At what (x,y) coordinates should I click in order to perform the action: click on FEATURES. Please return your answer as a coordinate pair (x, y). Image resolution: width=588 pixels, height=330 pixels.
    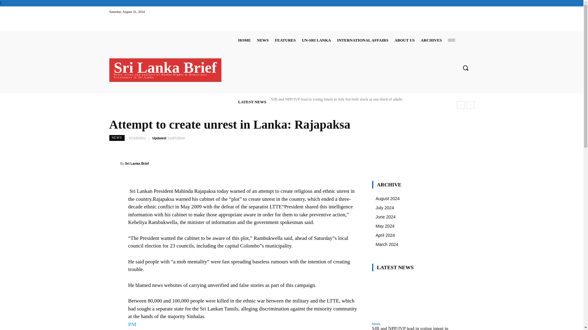
    Looking at the image, I should click on (285, 40).